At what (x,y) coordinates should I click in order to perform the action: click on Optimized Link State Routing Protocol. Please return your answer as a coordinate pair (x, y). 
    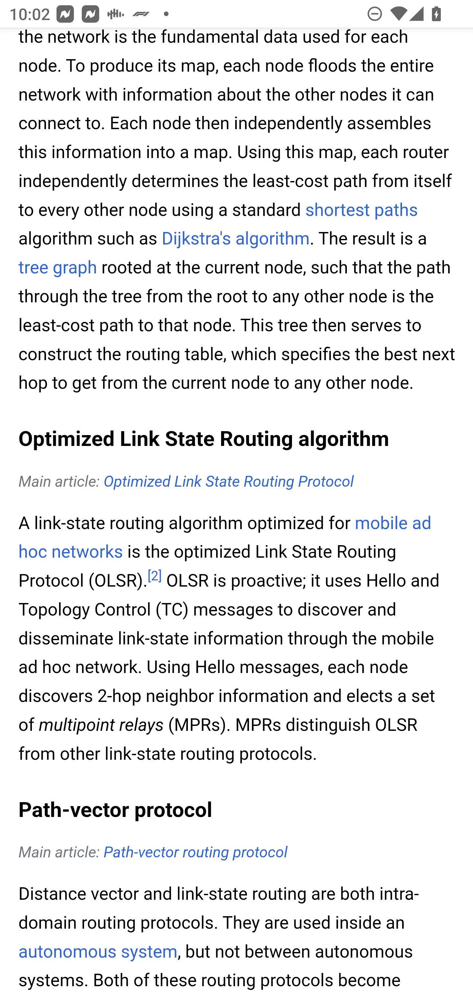
    Looking at the image, I should click on (229, 481).